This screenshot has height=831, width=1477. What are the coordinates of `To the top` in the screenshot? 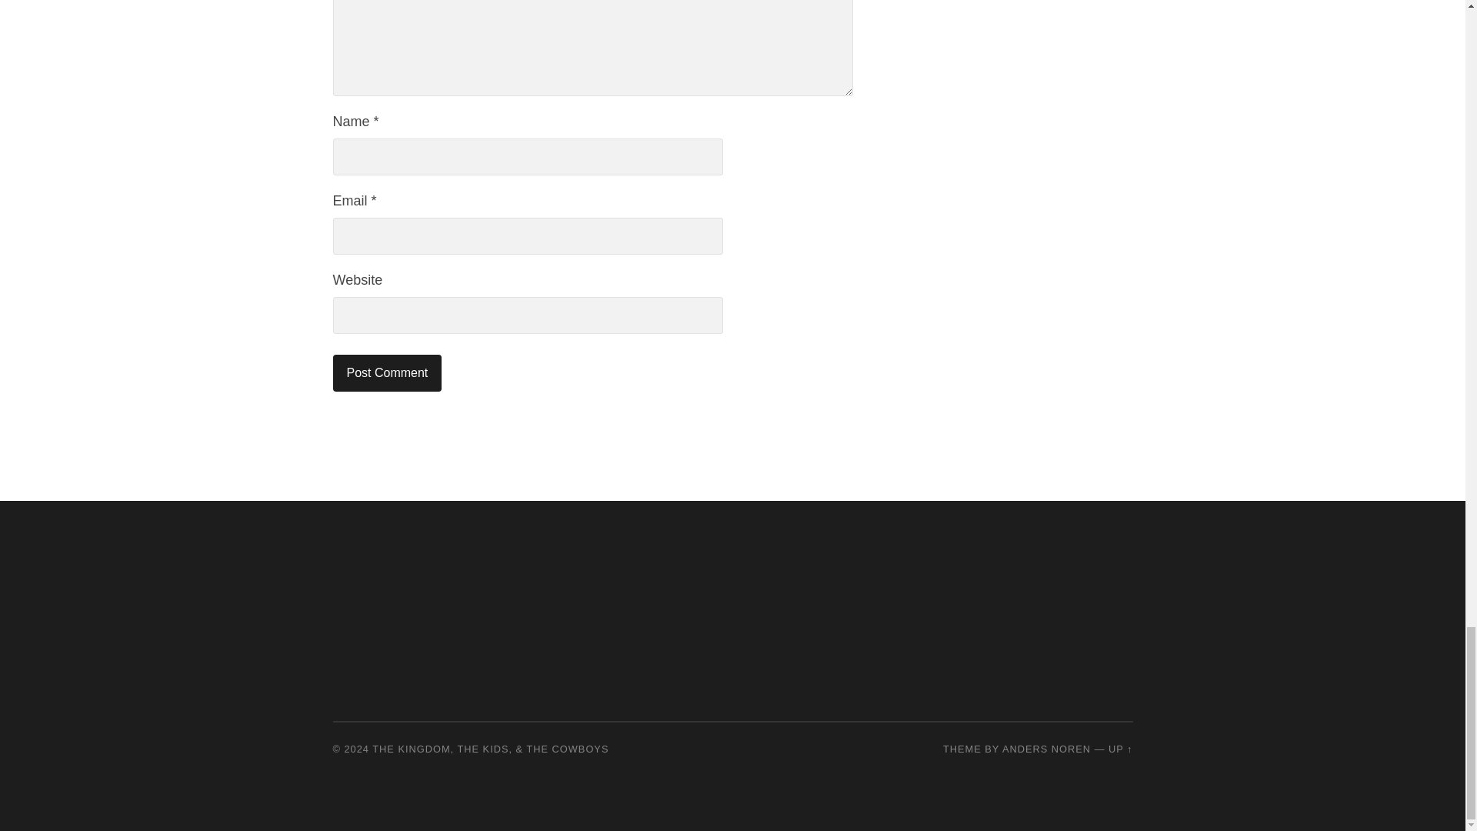 It's located at (1120, 748).